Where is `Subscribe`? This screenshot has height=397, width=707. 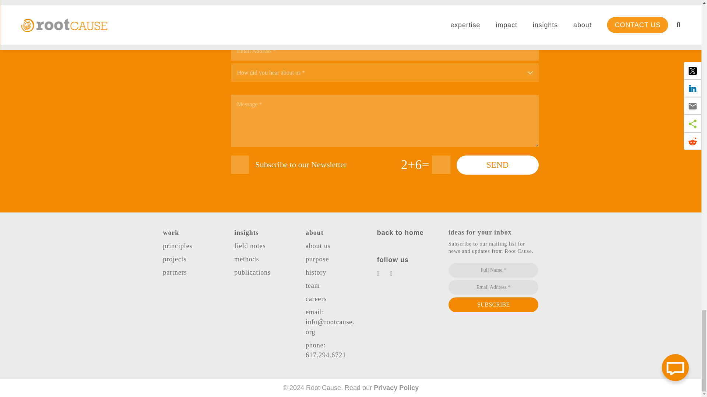
Subscribe is located at coordinates (493, 304).